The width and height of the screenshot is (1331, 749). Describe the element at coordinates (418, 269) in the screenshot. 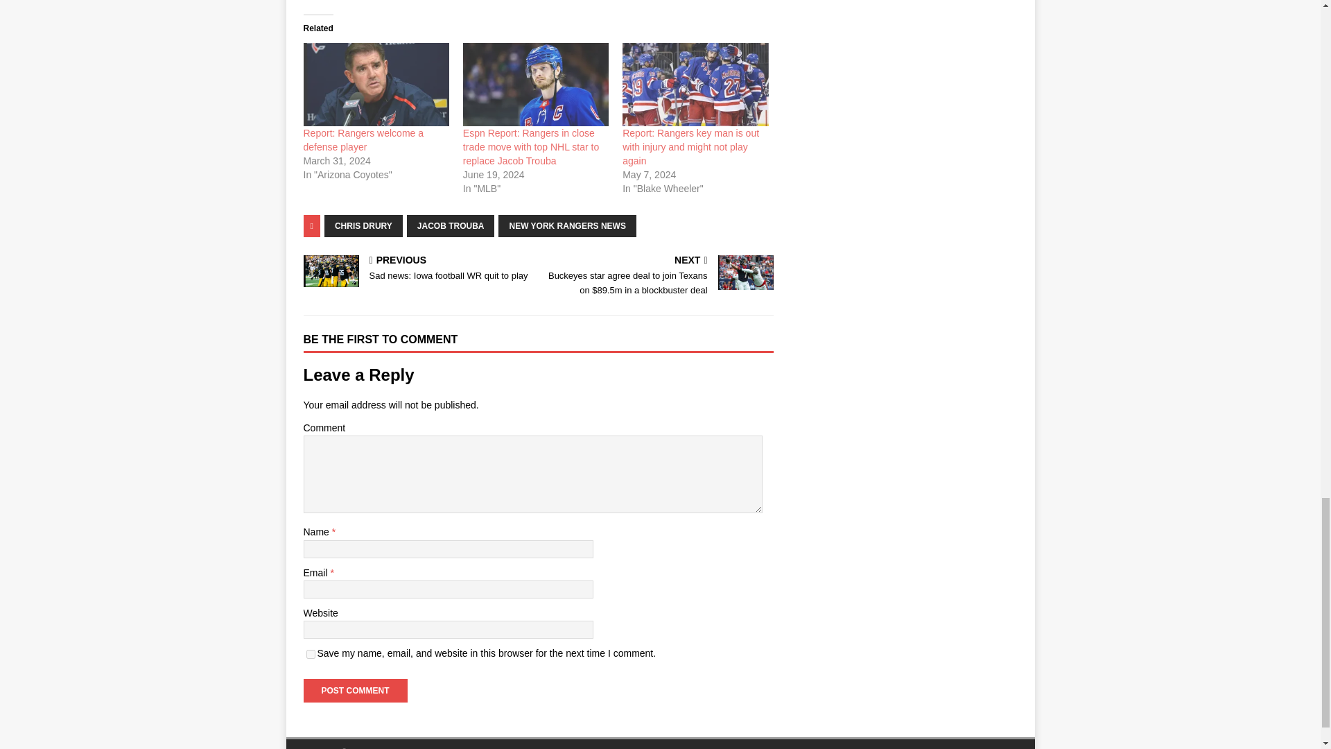

I see `JACOB TROUBA` at that location.